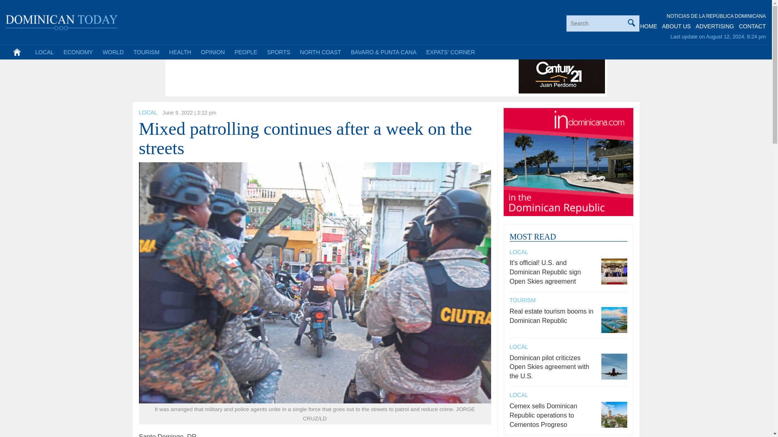 The width and height of the screenshot is (778, 437). I want to click on ABOUT US, so click(676, 26).